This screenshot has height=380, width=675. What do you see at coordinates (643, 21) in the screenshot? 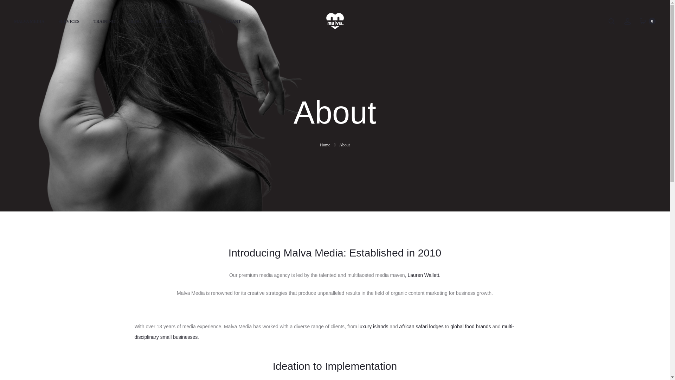
I see `0` at bounding box center [643, 21].